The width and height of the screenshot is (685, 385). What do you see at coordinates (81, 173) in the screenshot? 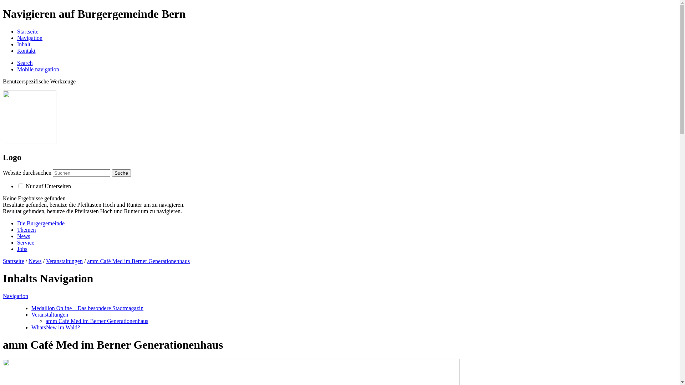
I see `Suchen` at bounding box center [81, 173].